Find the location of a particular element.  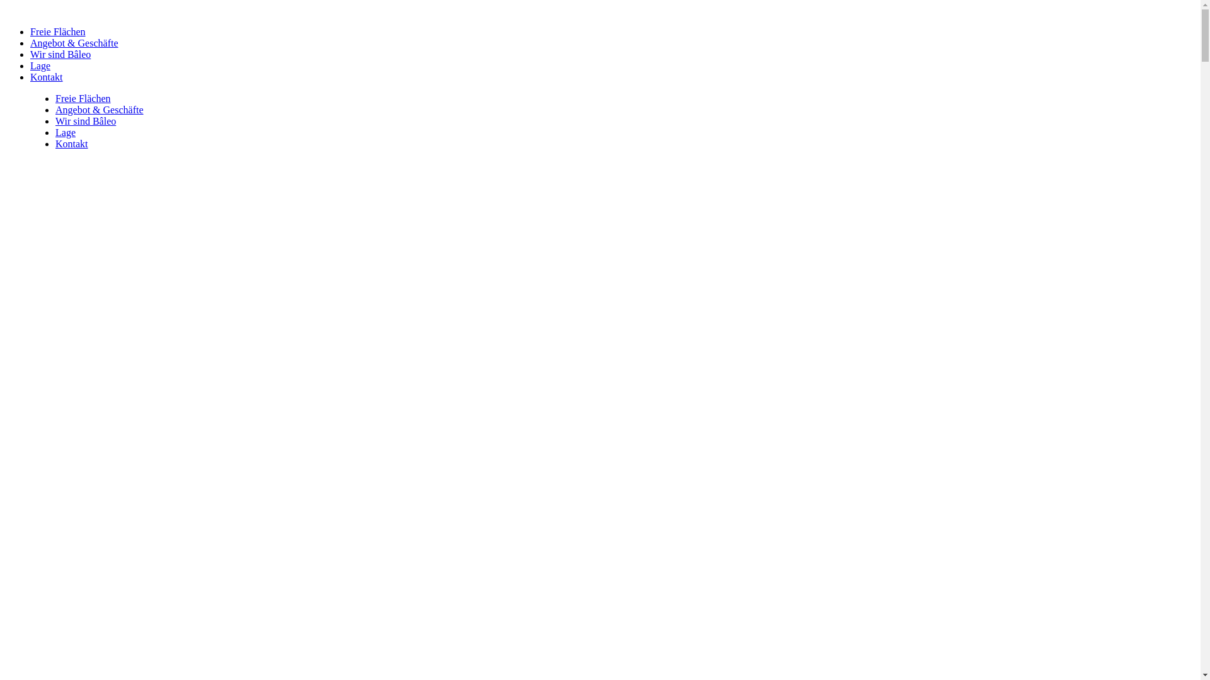

Kontakt is located at coordinates (47, 77).